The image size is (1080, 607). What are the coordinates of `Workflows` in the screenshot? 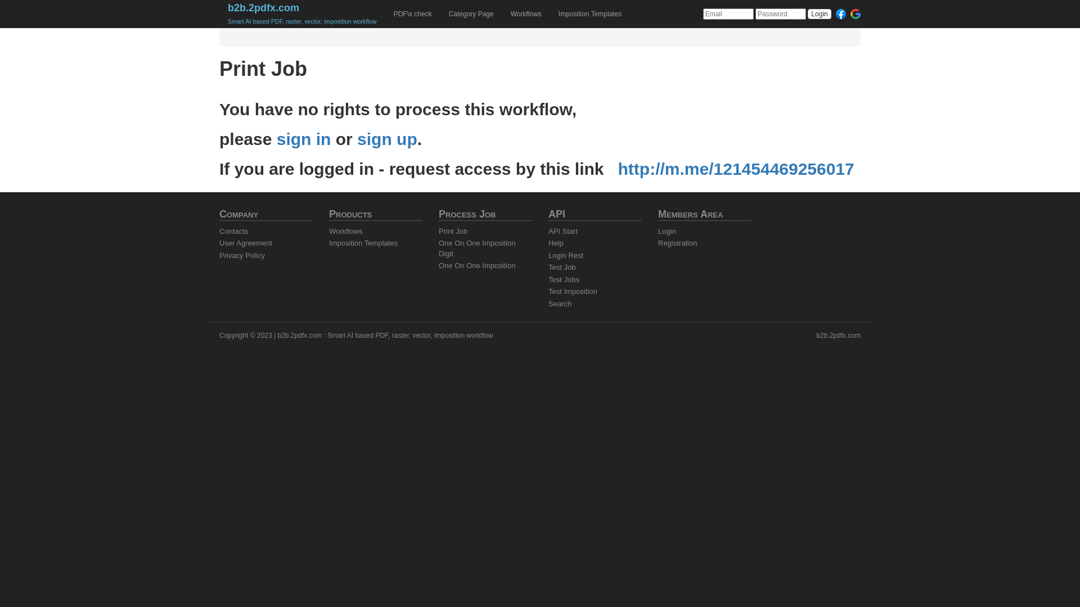 It's located at (346, 232).